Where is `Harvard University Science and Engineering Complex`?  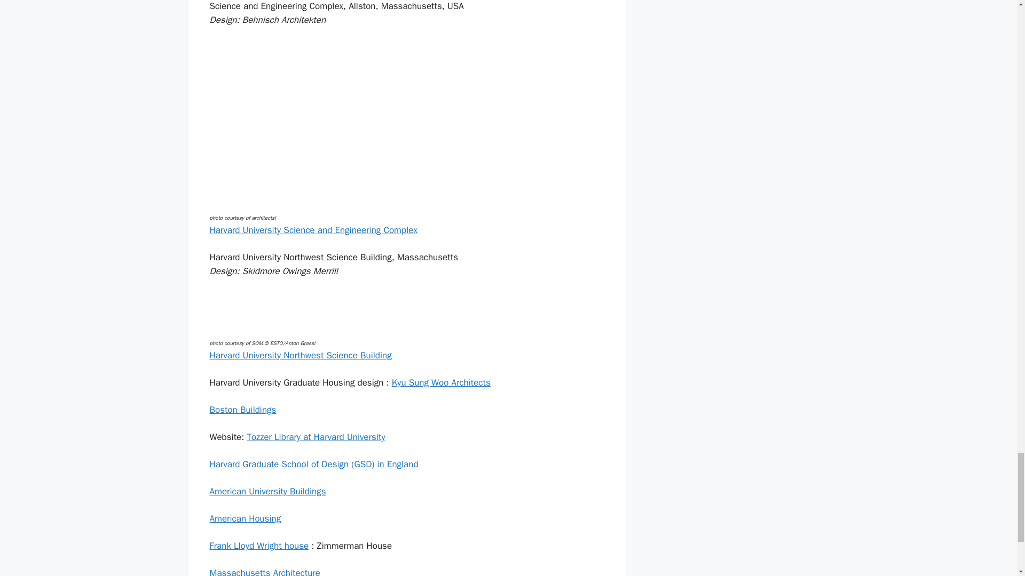 Harvard University Science and Engineering Complex is located at coordinates (313, 230).